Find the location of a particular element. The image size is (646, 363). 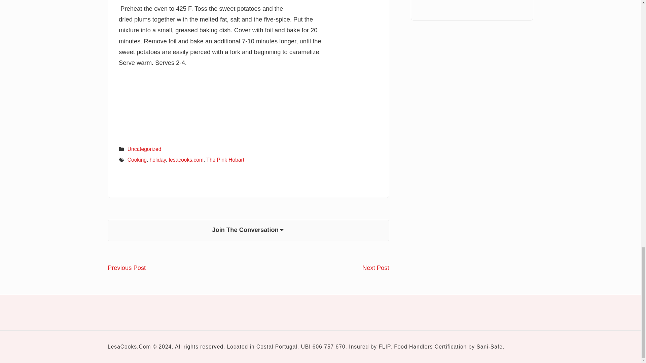

Uncategorized is located at coordinates (376, 268).